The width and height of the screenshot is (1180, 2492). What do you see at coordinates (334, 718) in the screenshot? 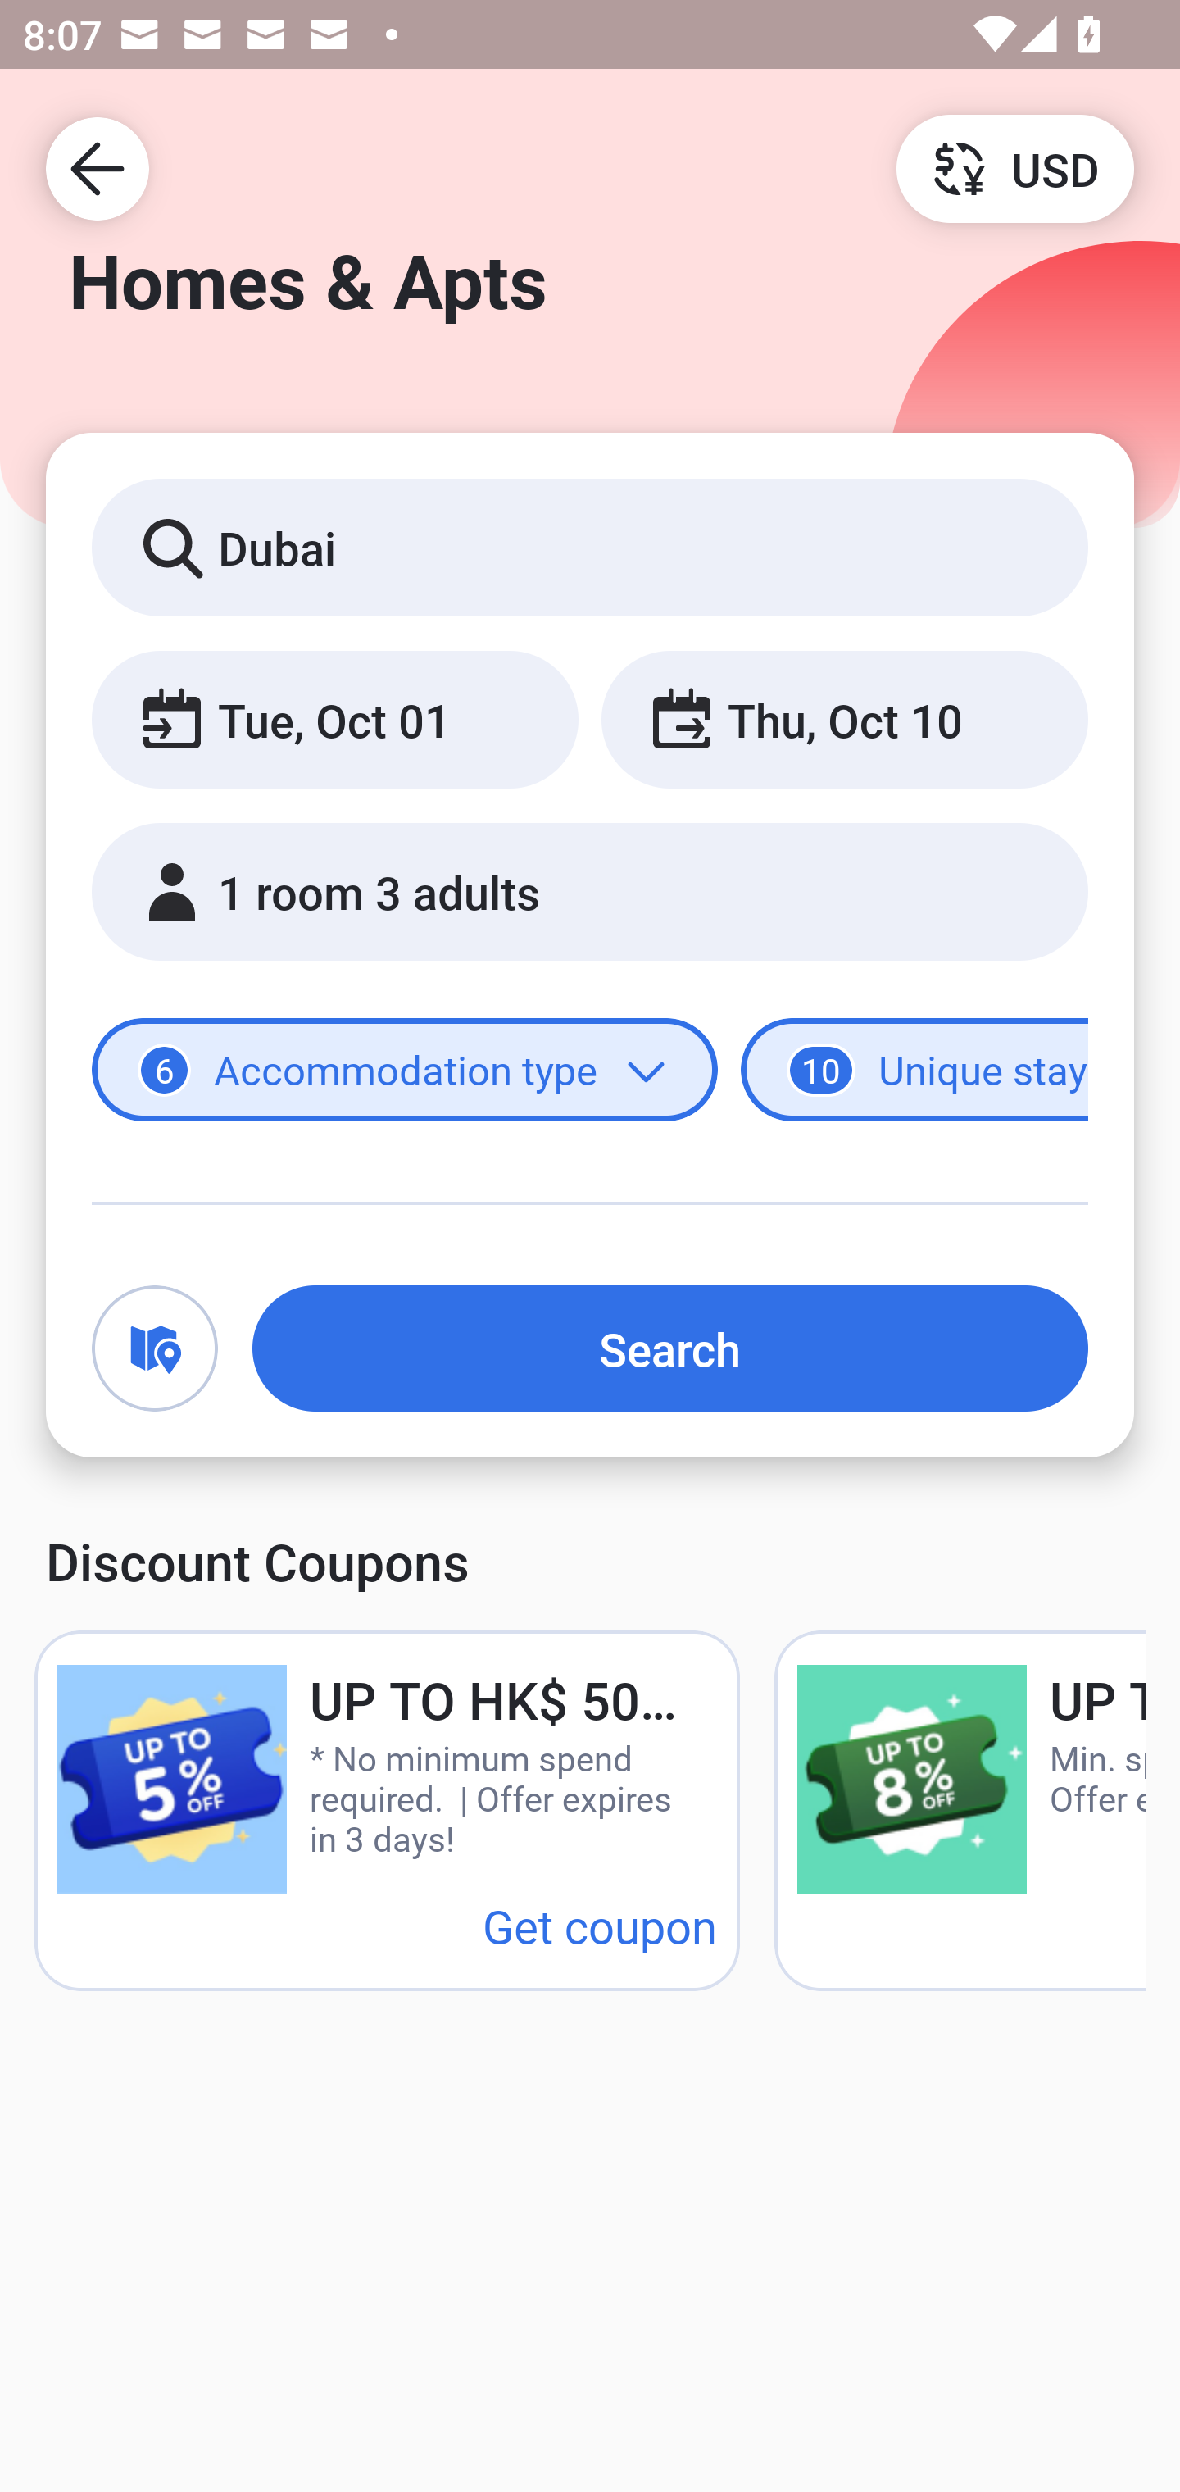
I see `Tue, Oct 01` at bounding box center [334, 718].